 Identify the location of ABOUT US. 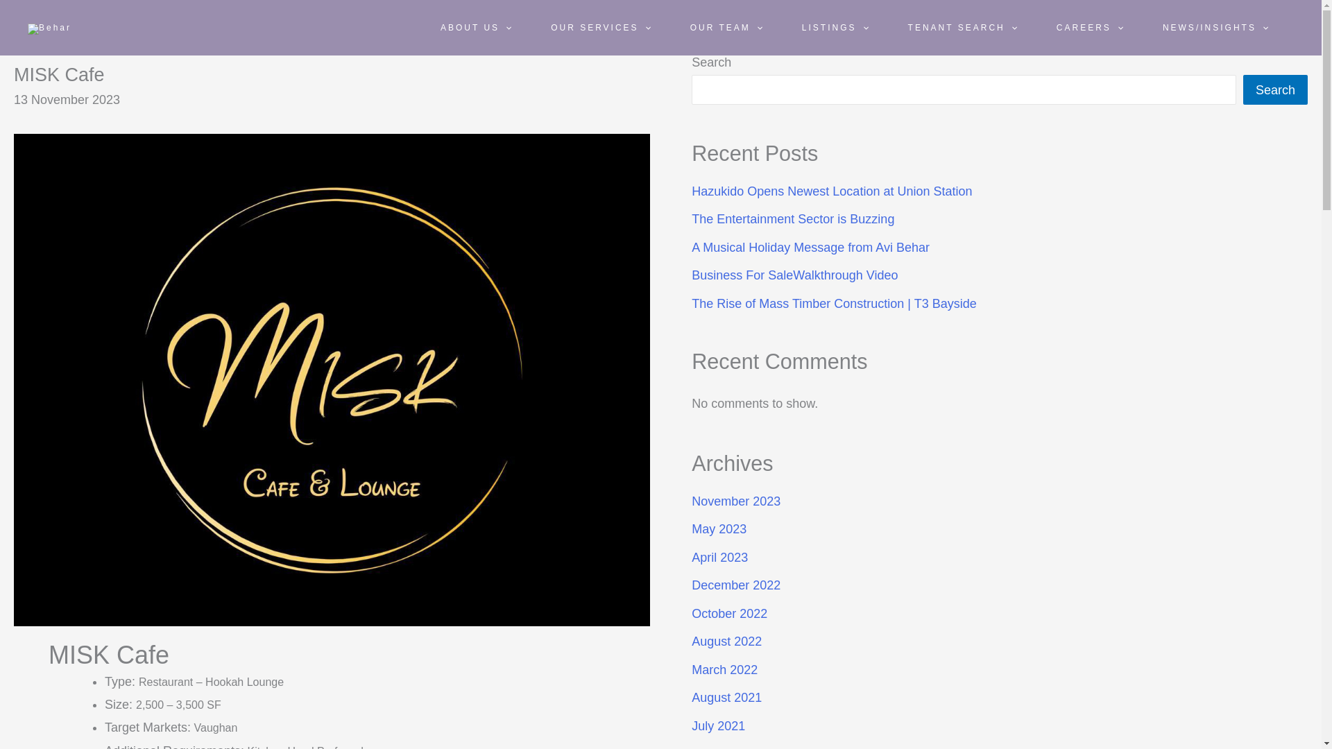
(476, 28).